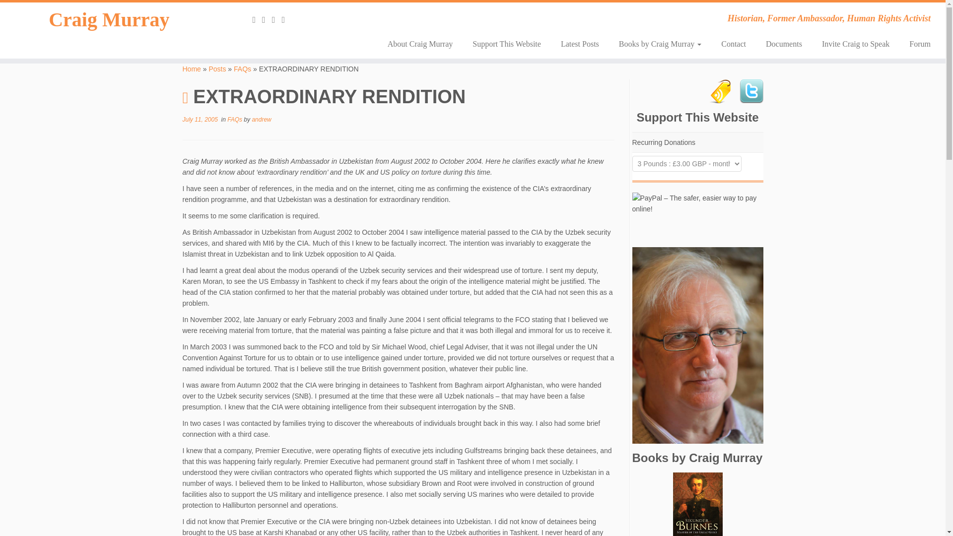 The height and width of the screenshot is (536, 953). I want to click on Contact, so click(733, 44).